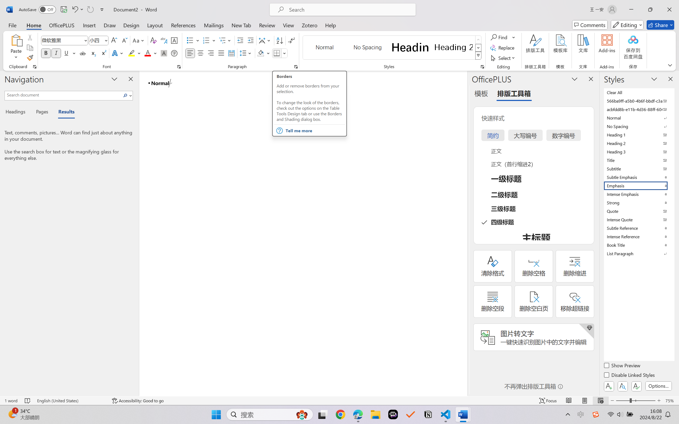  Describe the element at coordinates (93, 53) in the screenshot. I see `Subscript` at that location.